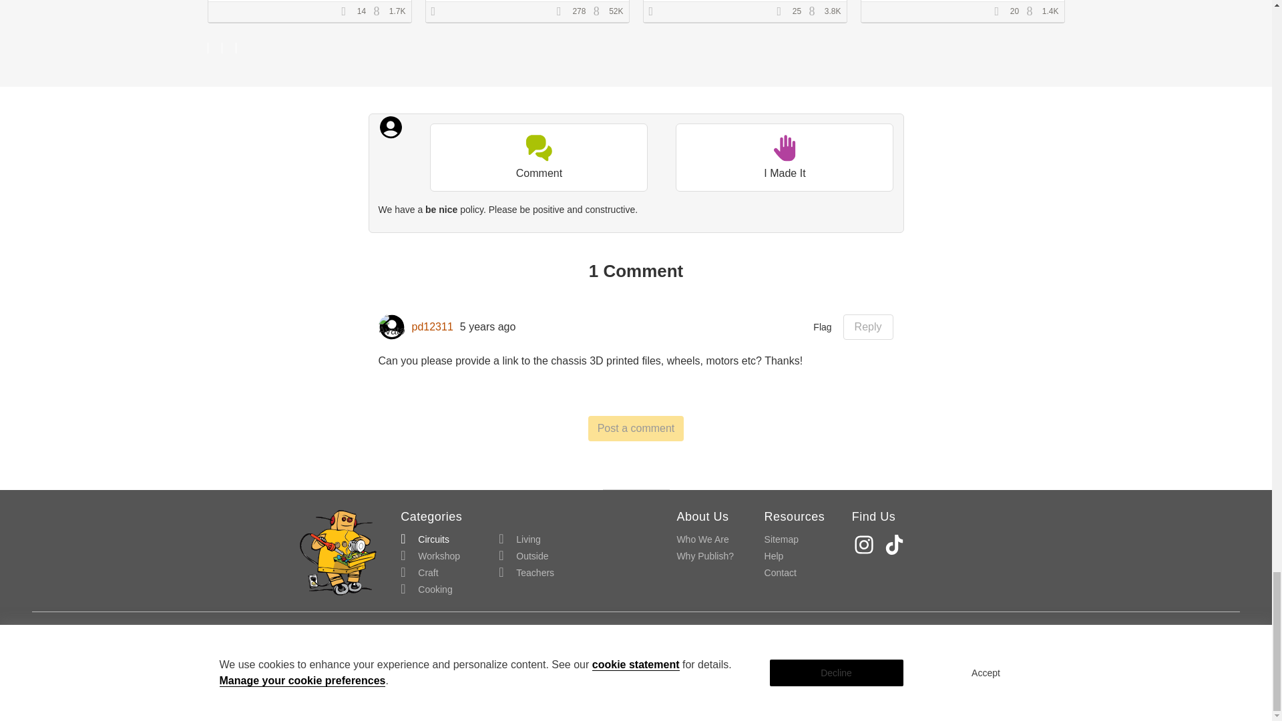 The image size is (1282, 721). I want to click on Instagram, so click(865, 544).